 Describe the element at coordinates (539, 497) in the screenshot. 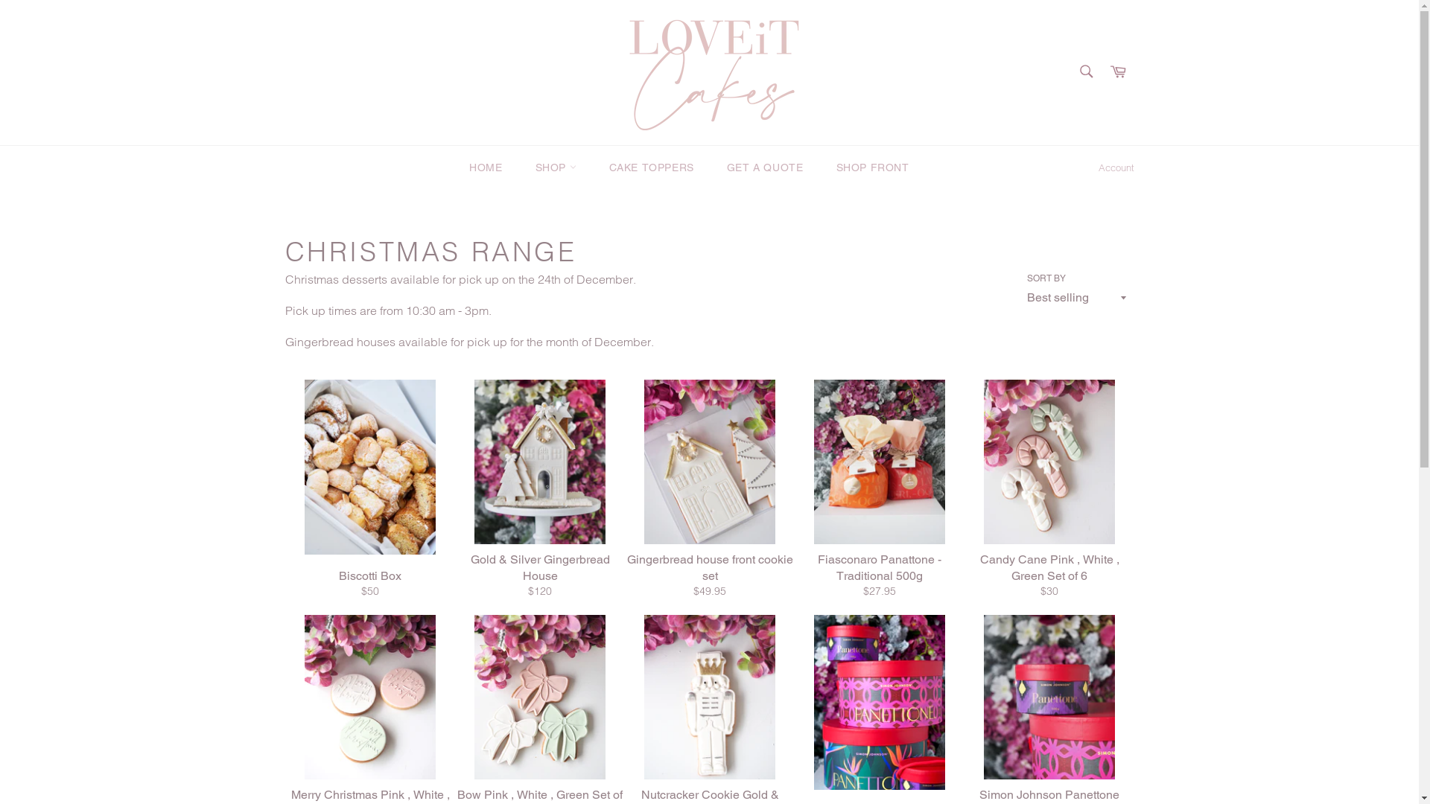

I see `Gold & Silver Gingerbread House
Regular price
$120` at that location.